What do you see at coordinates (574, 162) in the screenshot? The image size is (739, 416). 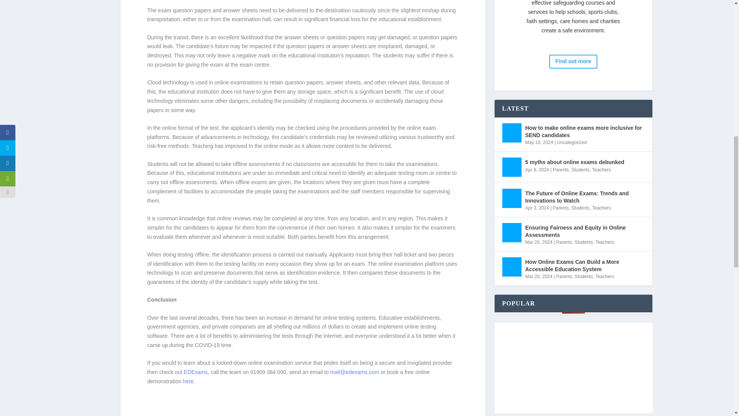 I see `5 myths about online exams debunked` at bounding box center [574, 162].